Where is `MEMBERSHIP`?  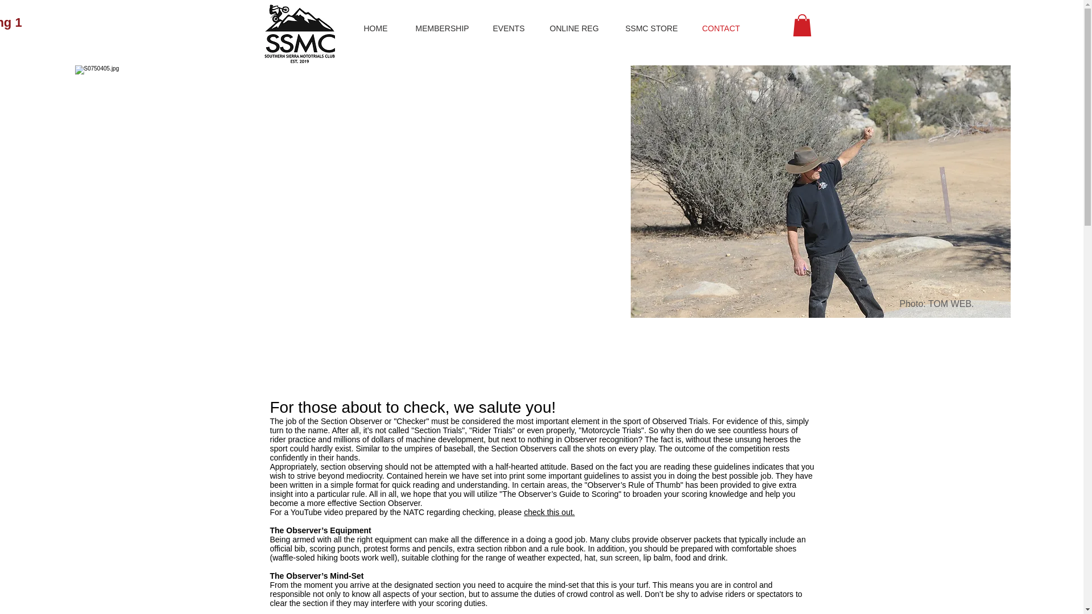 MEMBERSHIP is located at coordinates (446, 28).